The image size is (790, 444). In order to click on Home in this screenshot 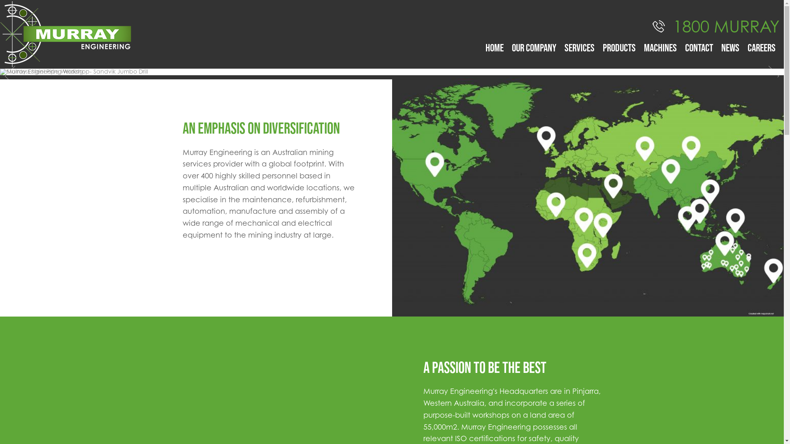, I will do `click(495, 48)`.